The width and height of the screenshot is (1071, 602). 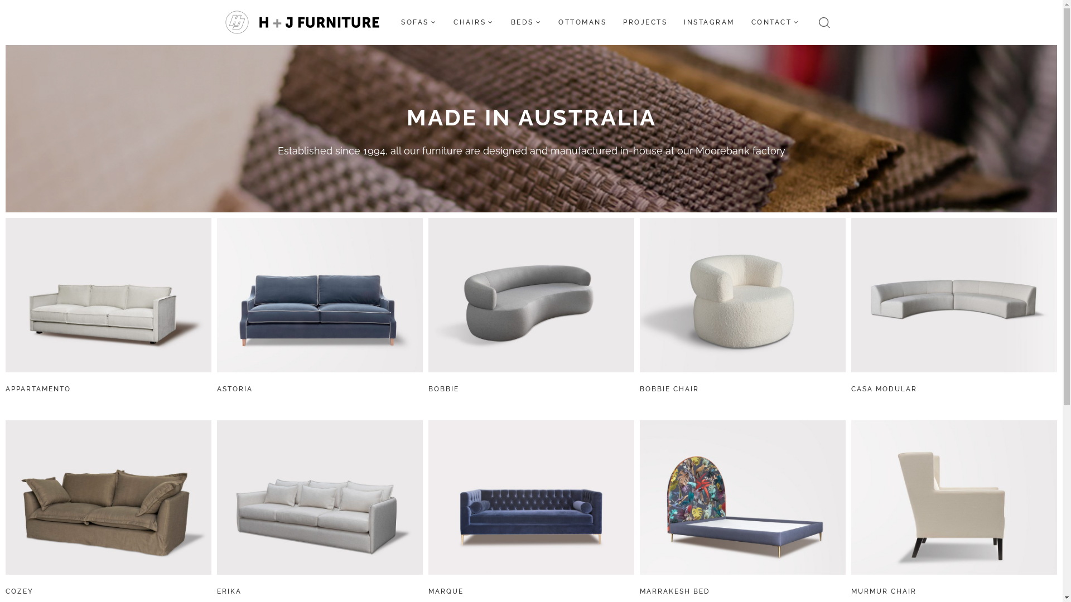 What do you see at coordinates (20, 591) in the screenshot?
I see `COZEY` at bounding box center [20, 591].